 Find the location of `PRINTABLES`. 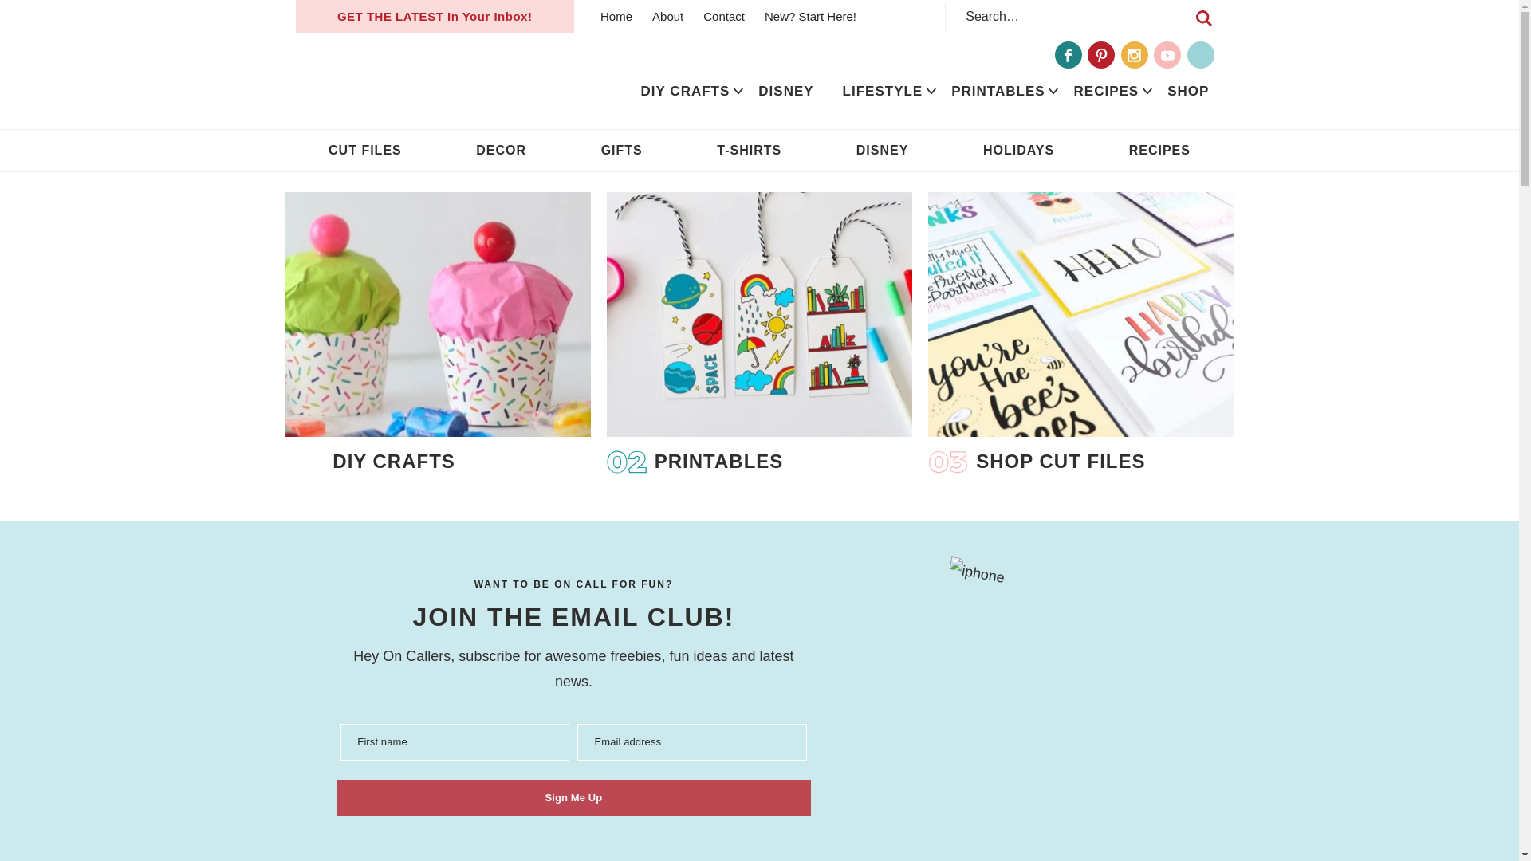

PRINTABLES is located at coordinates (998, 91).